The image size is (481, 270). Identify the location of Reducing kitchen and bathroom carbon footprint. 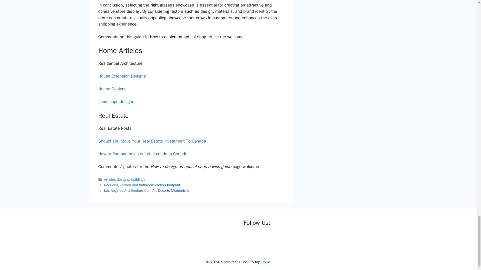
(142, 185).